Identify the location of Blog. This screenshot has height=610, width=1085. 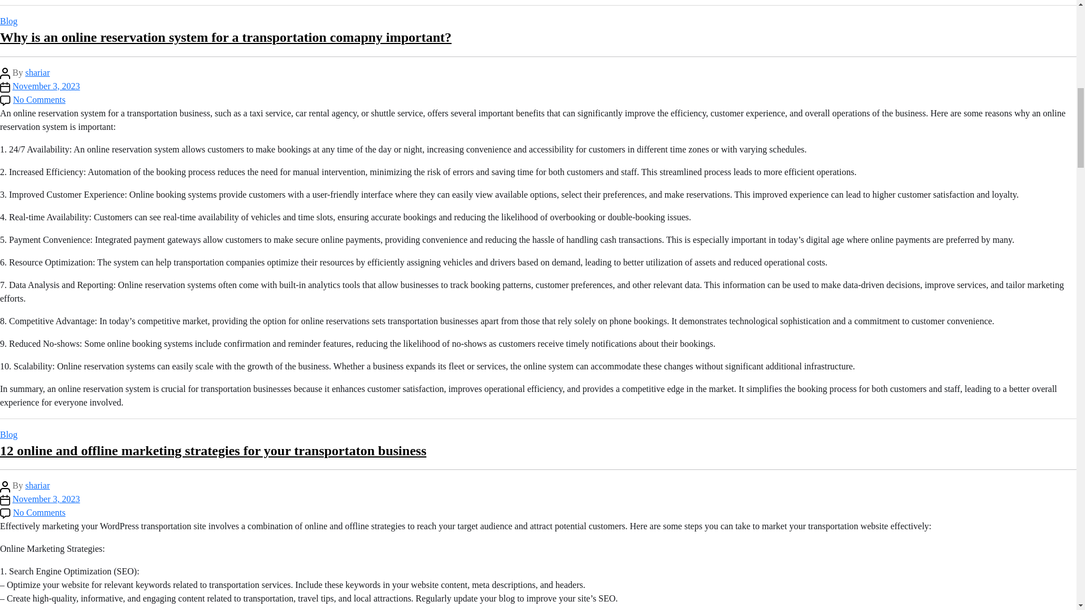
(8, 434).